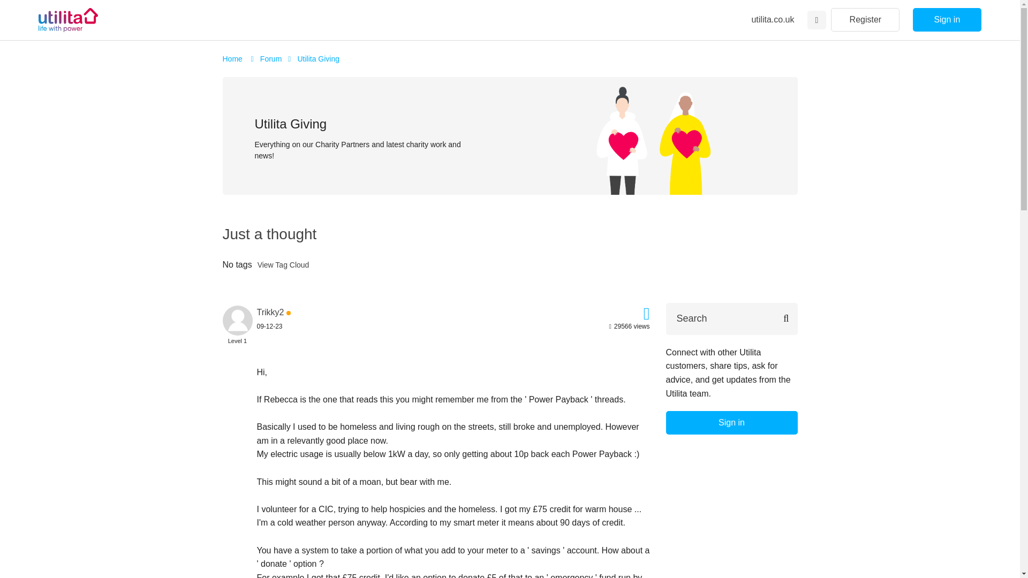  I want to click on Just a thought, so click(270, 234).